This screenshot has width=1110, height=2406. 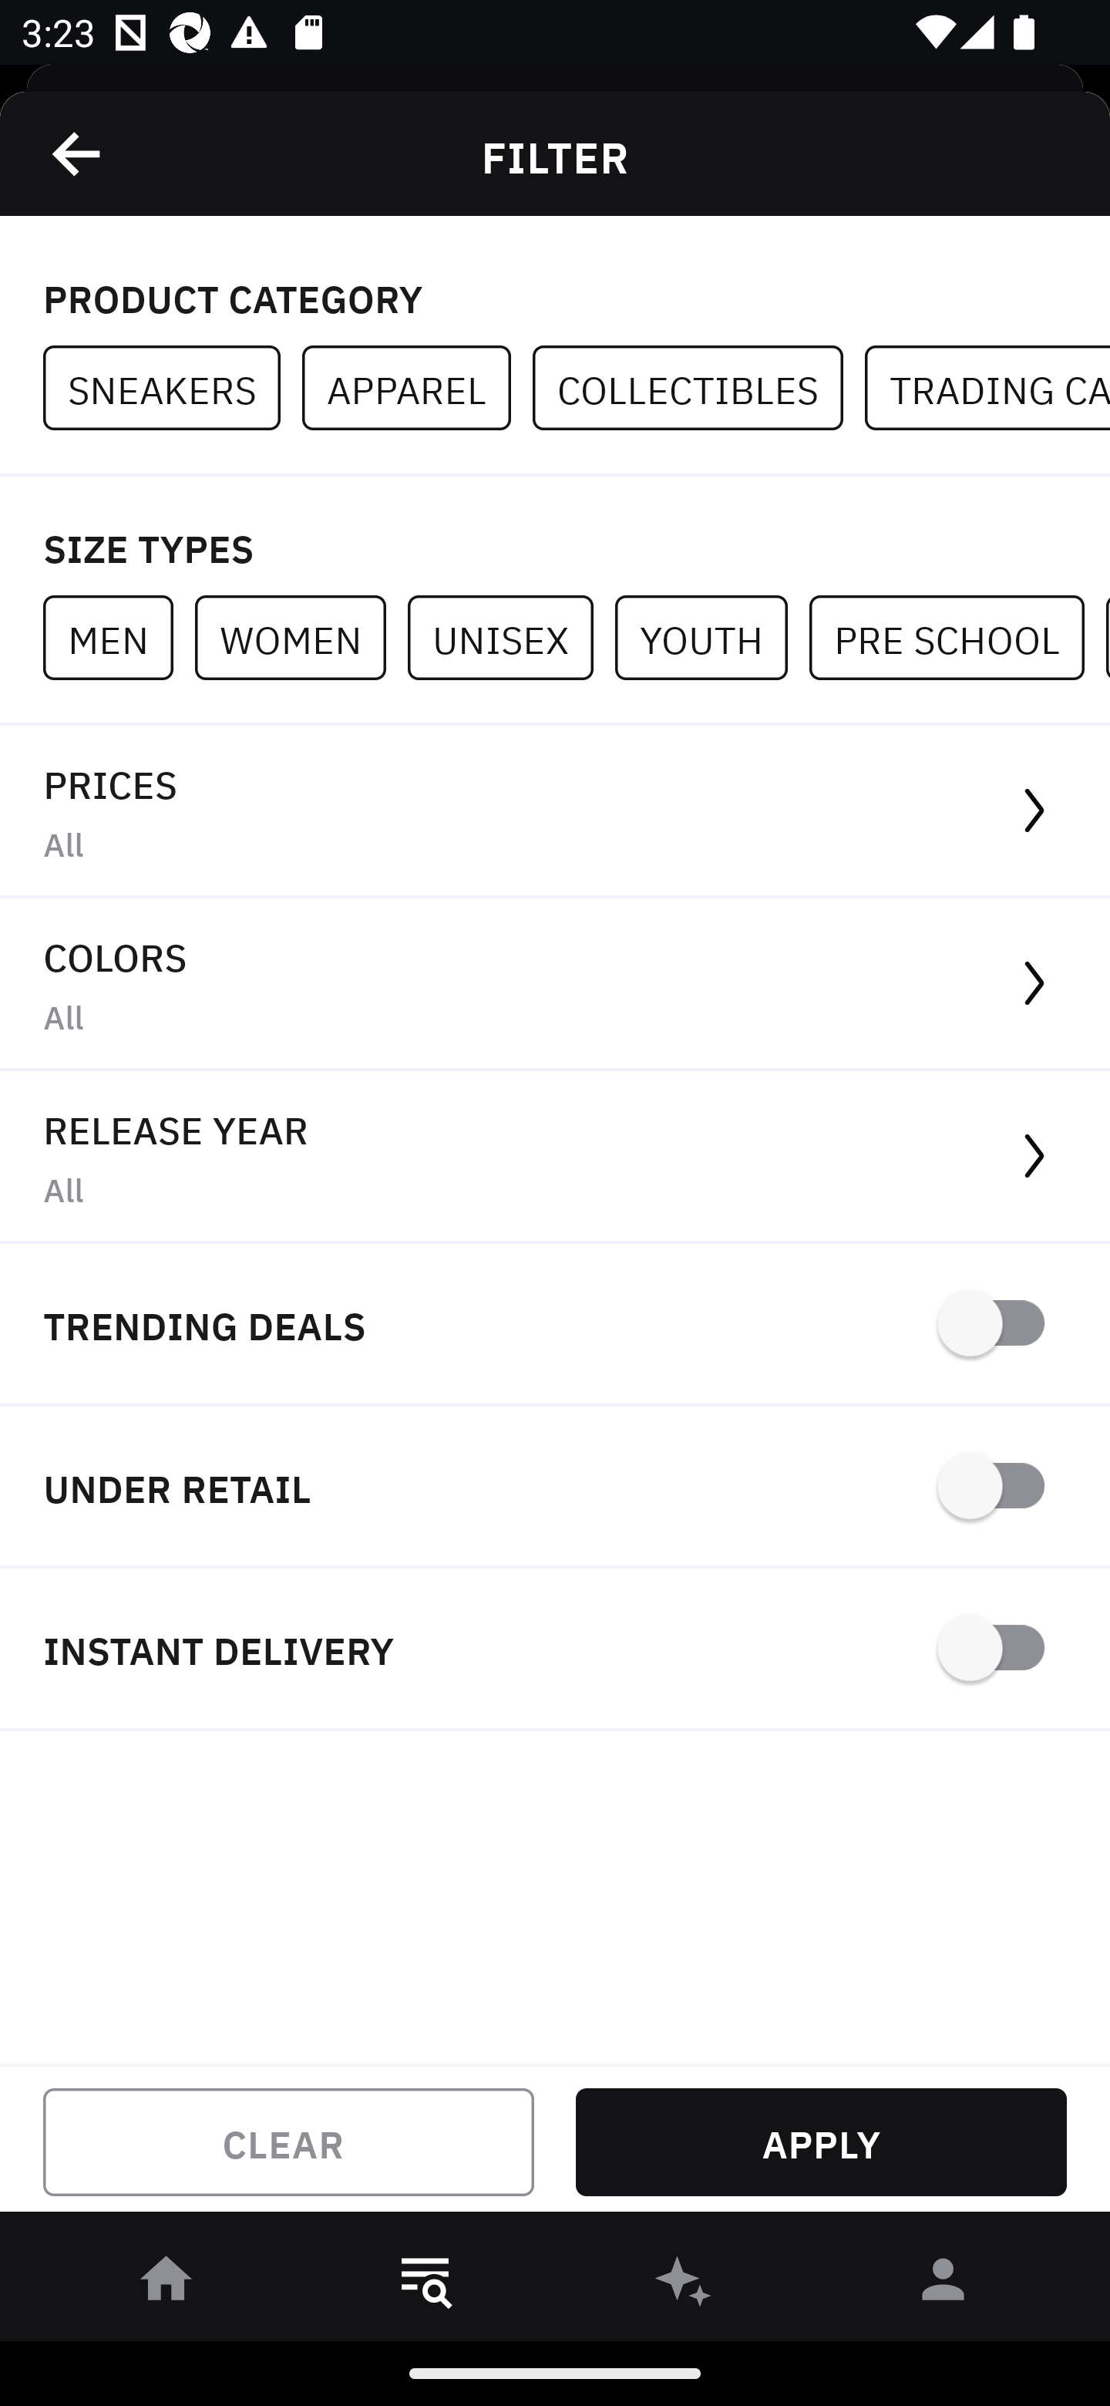 I want to click on UNDER RETAIL, so click(x=555, y=1488).